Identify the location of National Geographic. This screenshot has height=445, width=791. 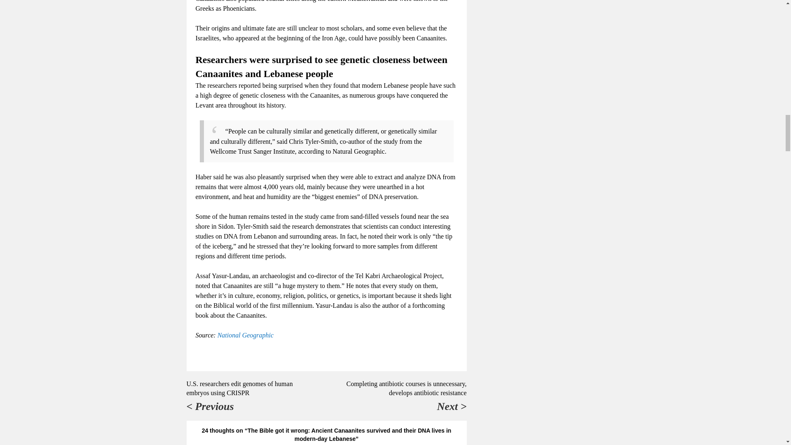
(246, 335).